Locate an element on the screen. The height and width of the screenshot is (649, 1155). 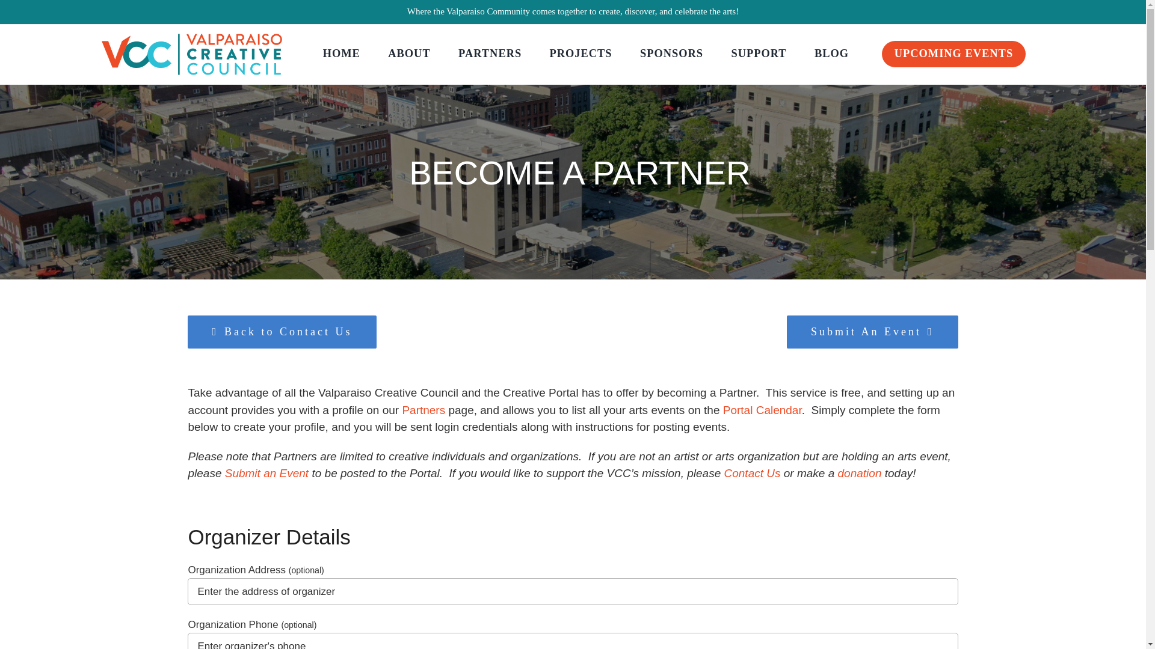
PARTNERS is located at coordinates (490, 53).